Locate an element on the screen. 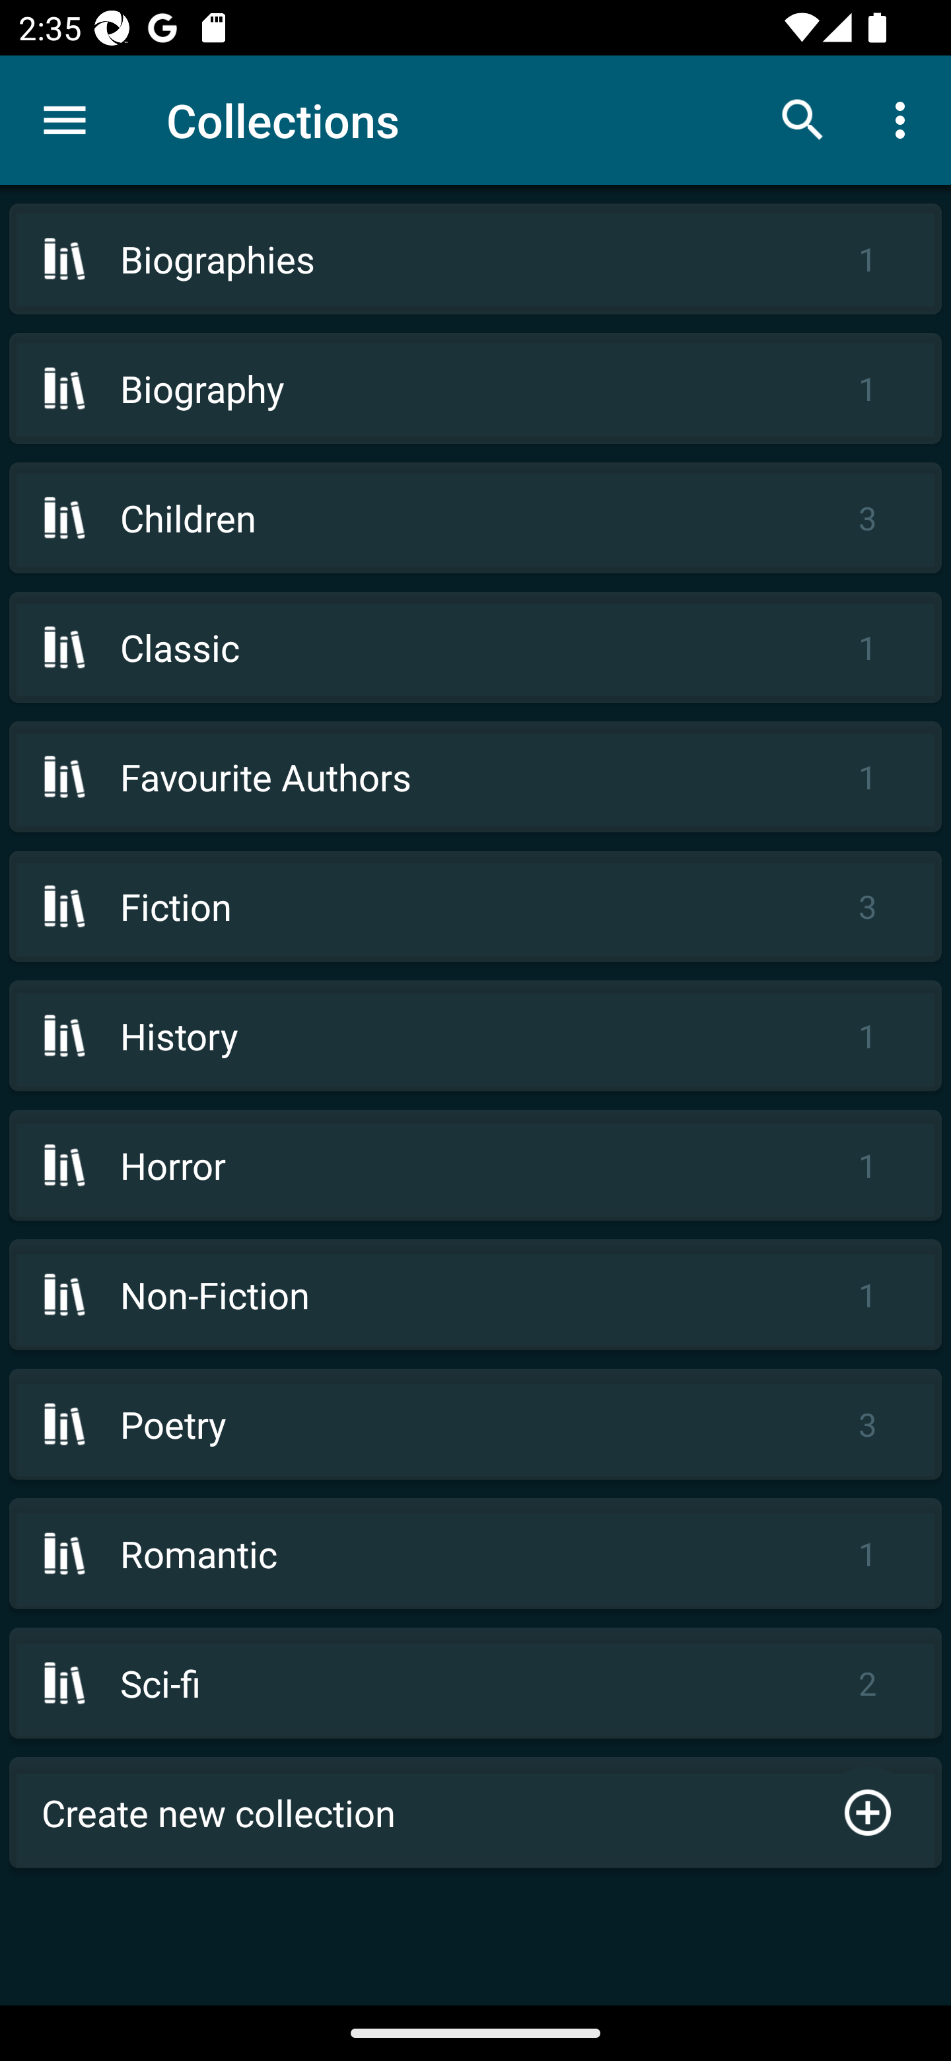  Search books & documents is located at coordinates (803, 119).